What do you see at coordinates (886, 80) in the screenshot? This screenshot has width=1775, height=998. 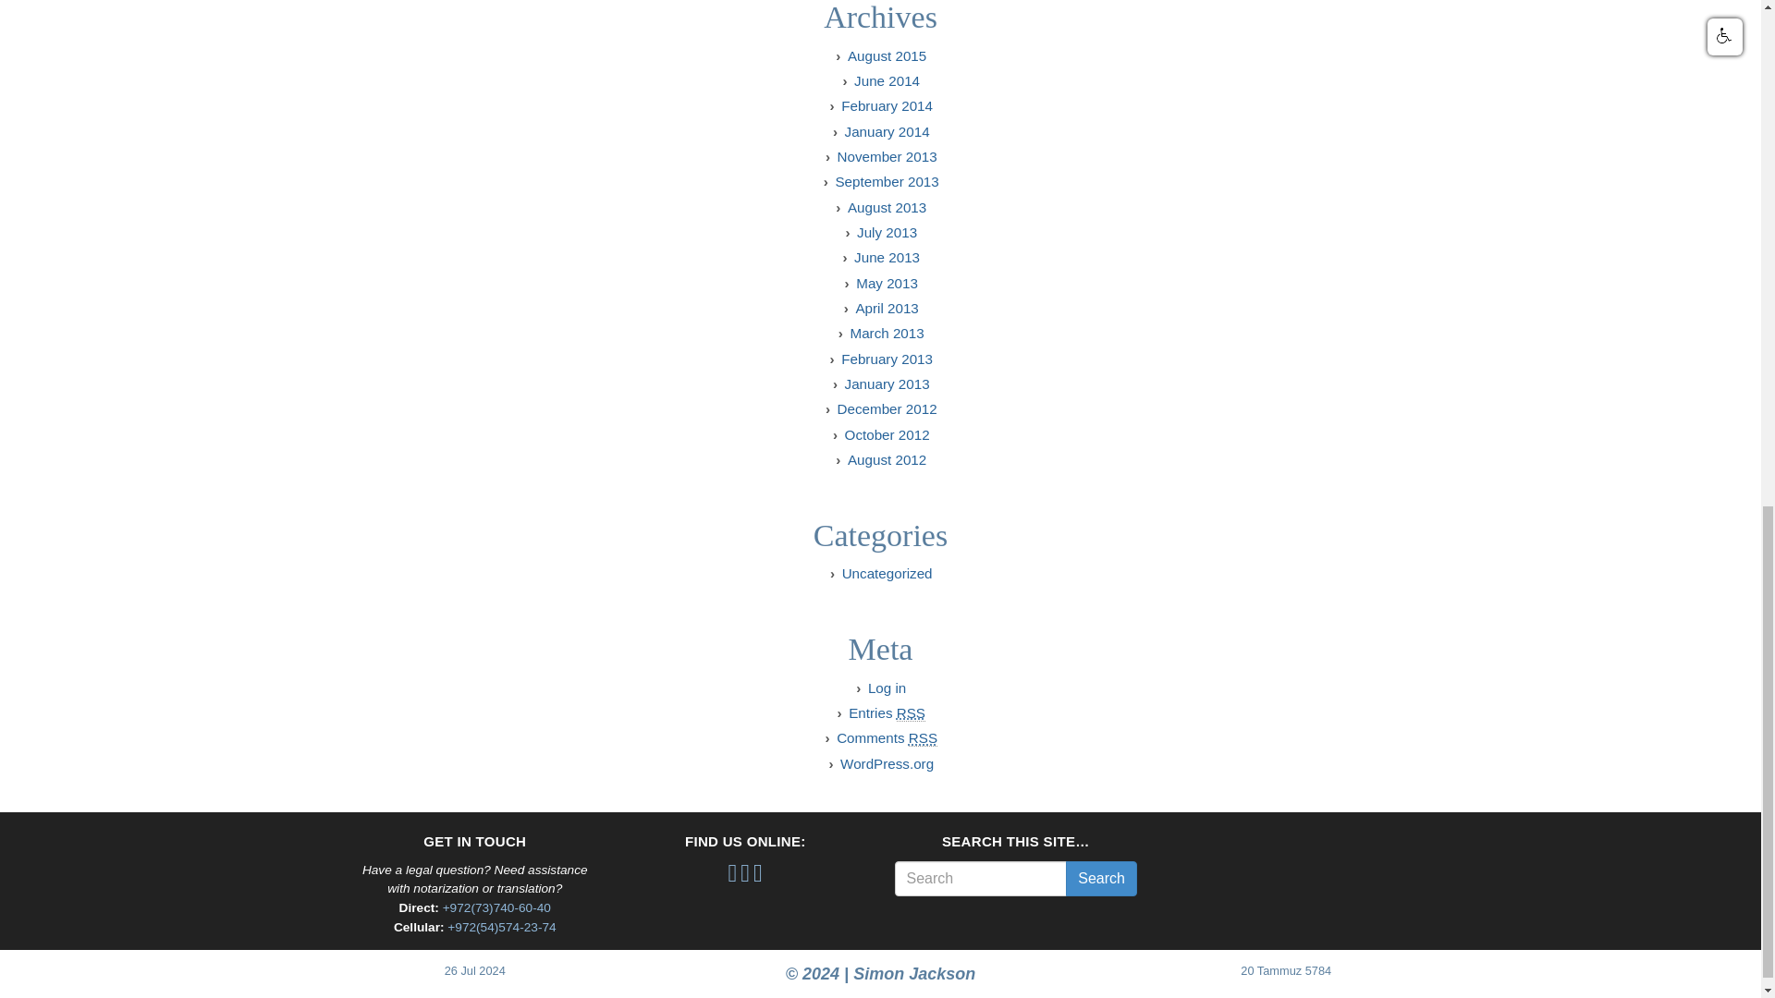 I see `June 2014` at bounding box center [886, 80].